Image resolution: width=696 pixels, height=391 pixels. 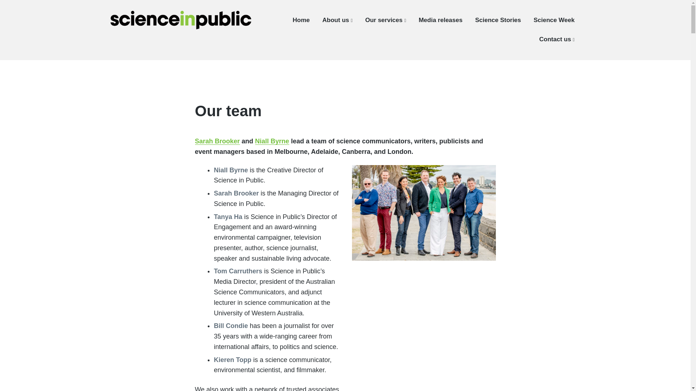 I want to click on Media releases, so click(x=441, y=20).